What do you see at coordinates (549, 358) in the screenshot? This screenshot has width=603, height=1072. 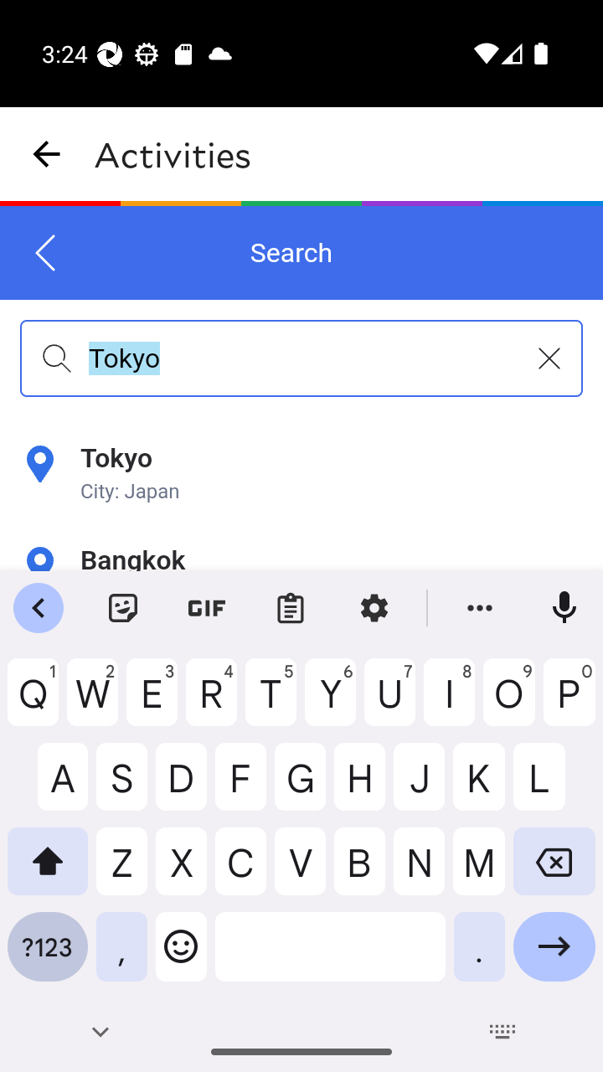 I see `Clear` at bounding box center [549, 358].